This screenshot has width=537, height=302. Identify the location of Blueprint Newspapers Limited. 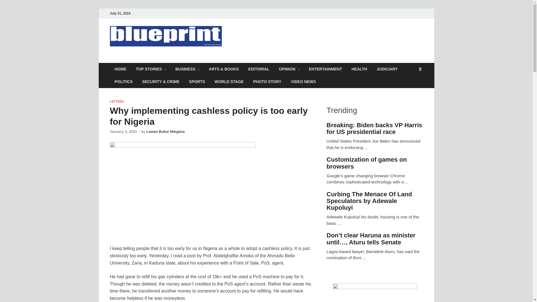
(186, 60).